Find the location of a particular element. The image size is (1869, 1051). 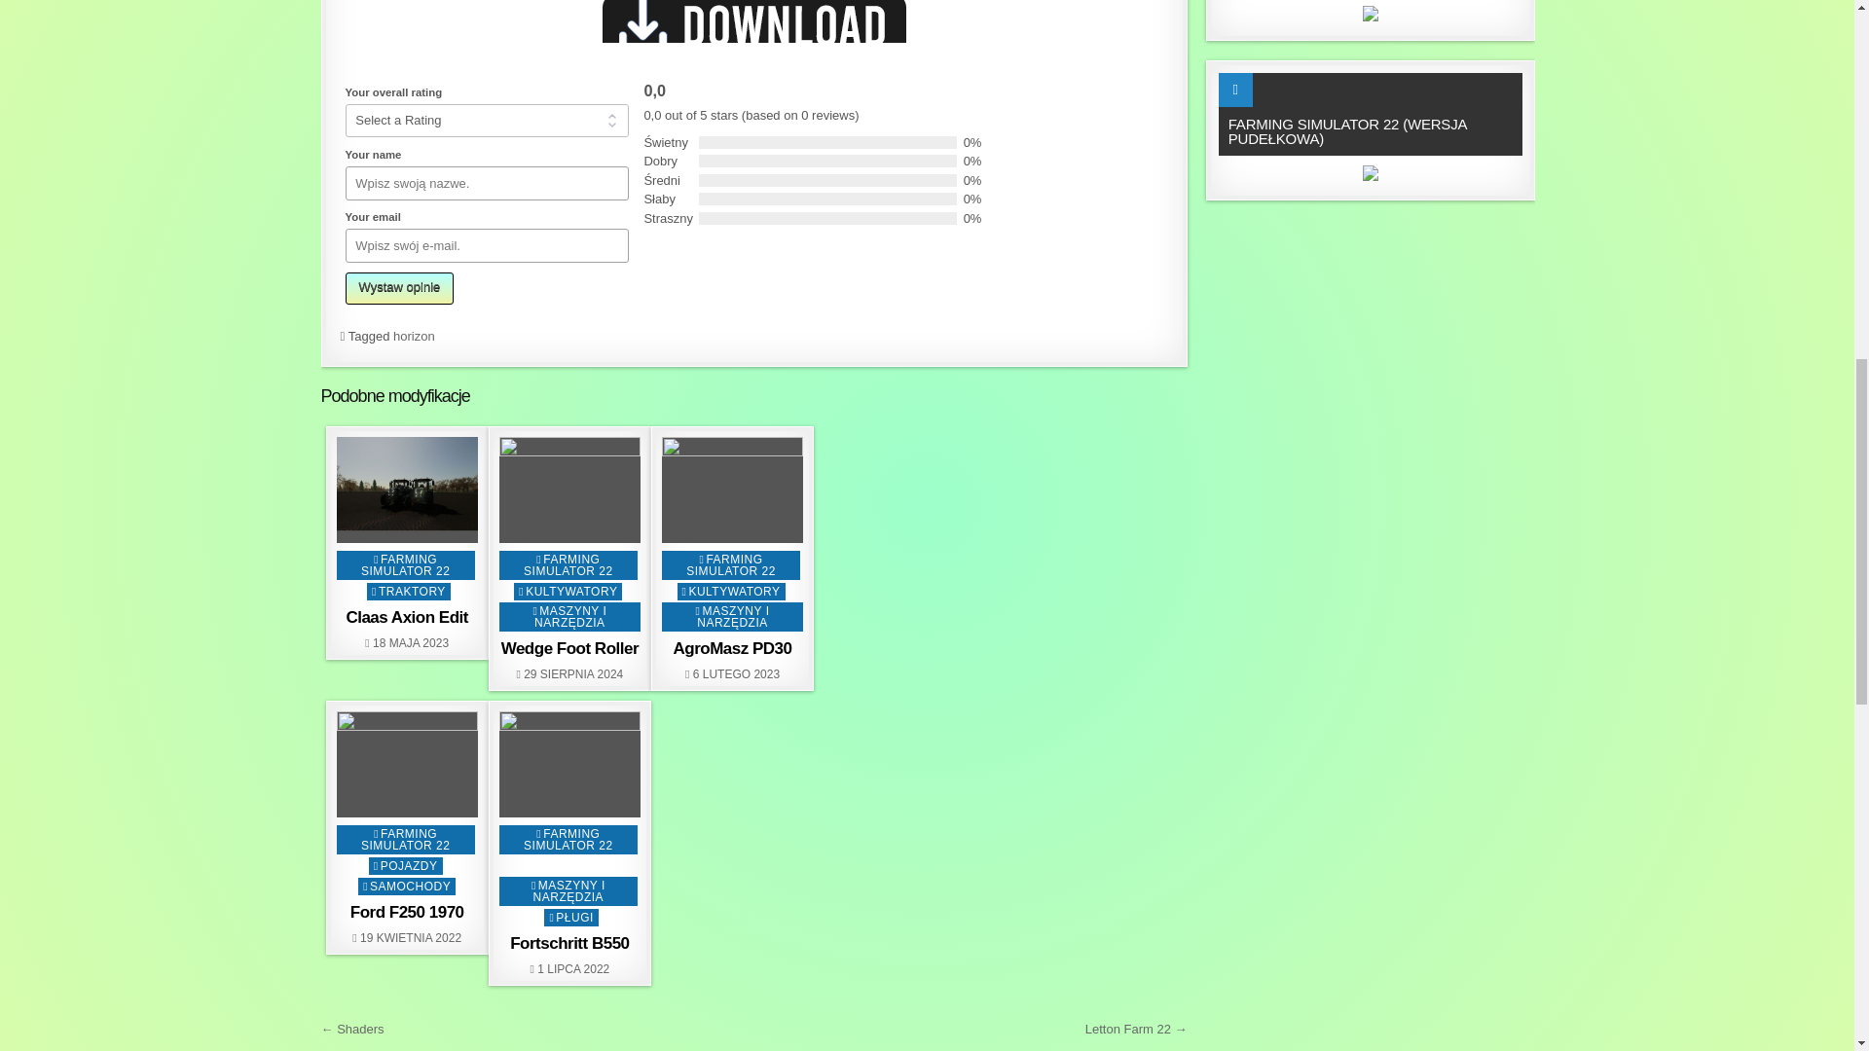

Kup Farming Simulator 22 is located at coordinates (1371, 16).